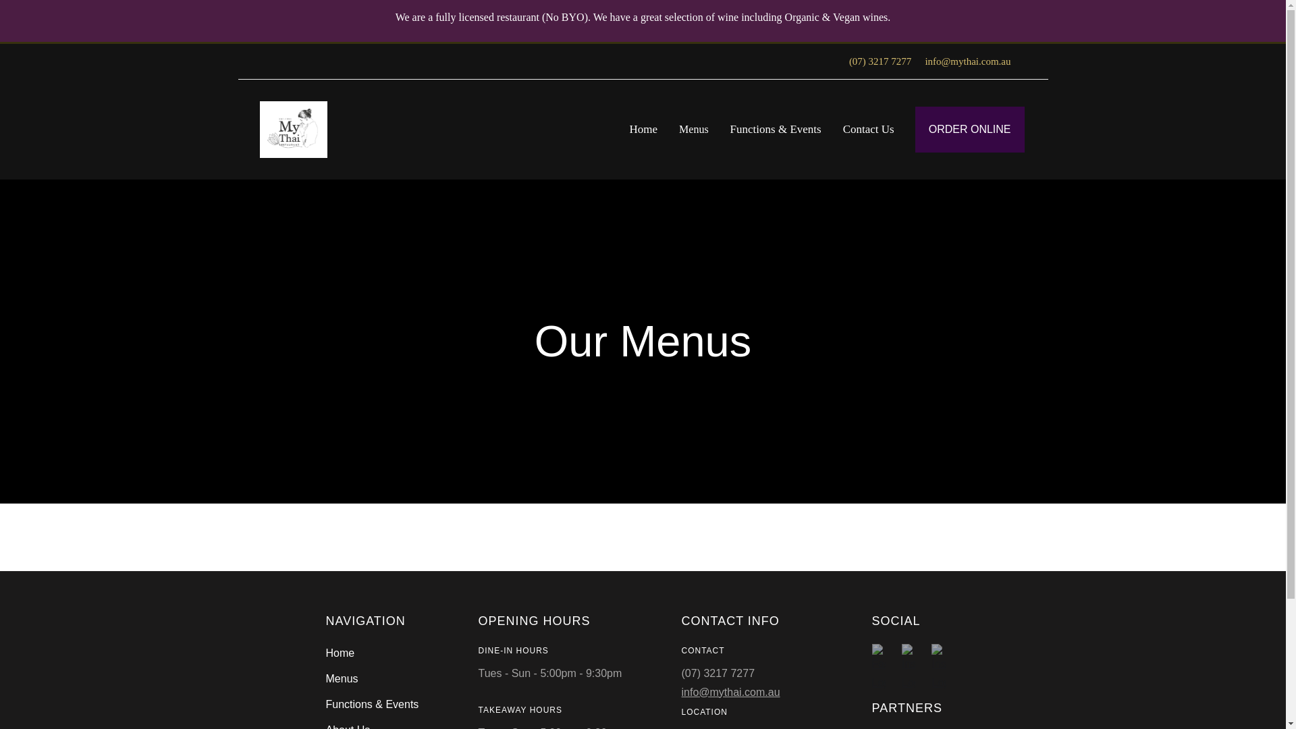 This screenshot has height=729, width=1296. What do you see at coordinates (643, 130) in the screenshot?
I see `Home` at bounding box center [643, 130].